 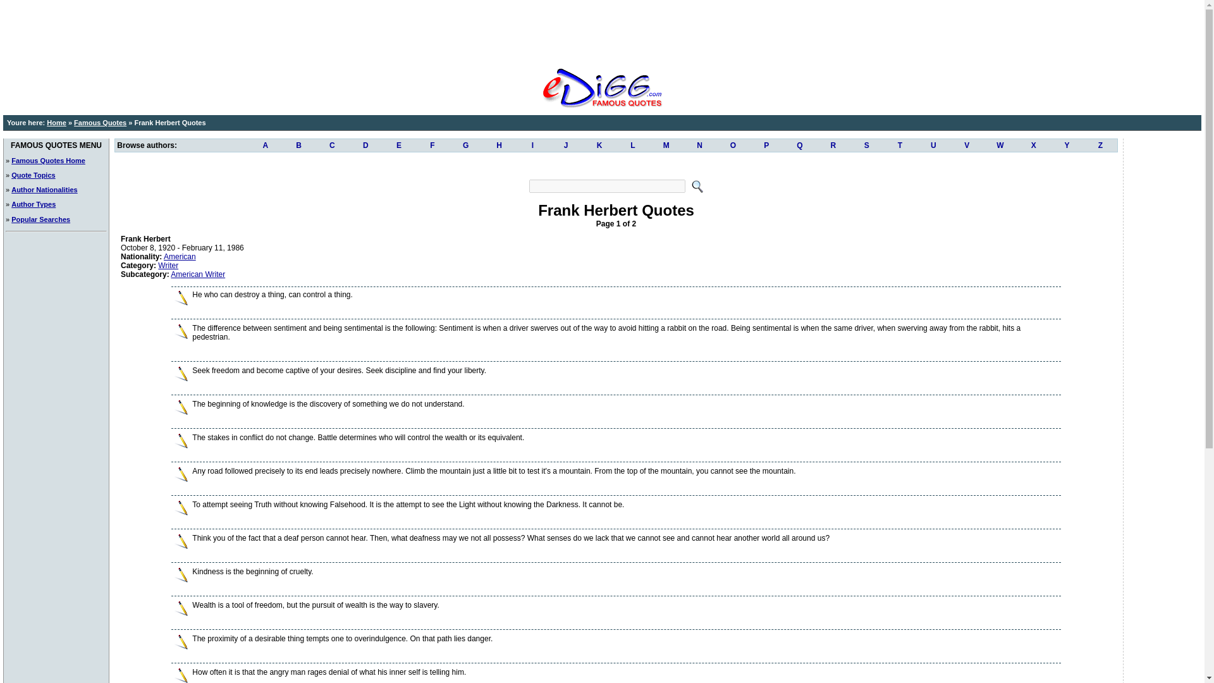 I want to click on O, so click(x=733, y=145).